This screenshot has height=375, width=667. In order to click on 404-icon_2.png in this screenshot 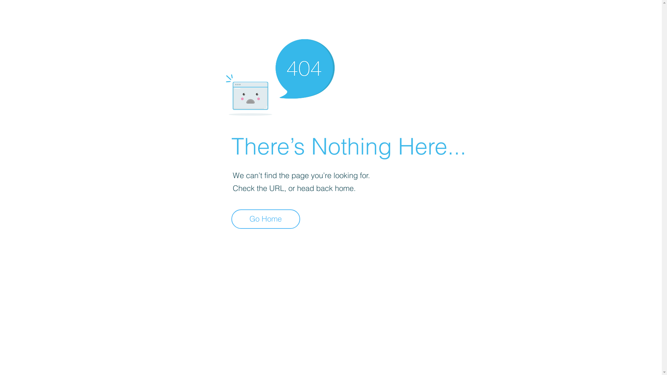, I will do `click(280, 76)`.